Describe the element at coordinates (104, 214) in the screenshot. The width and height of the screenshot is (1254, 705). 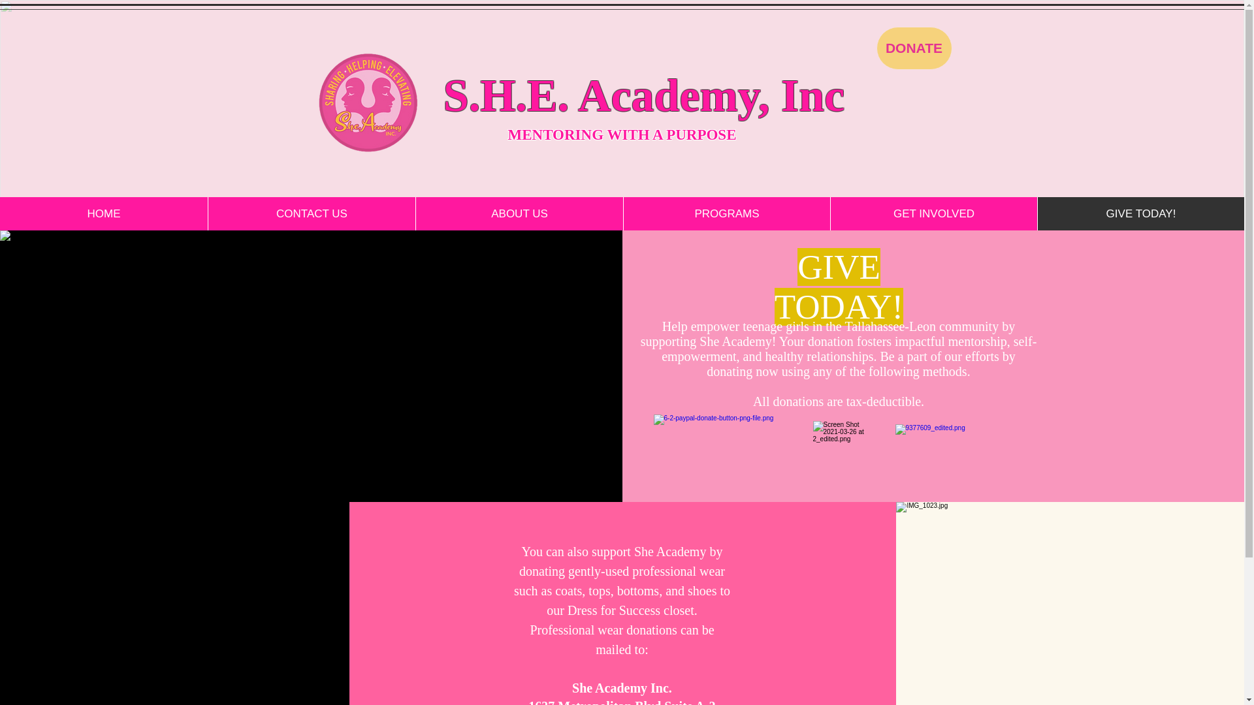
I see `HOME` at that location.